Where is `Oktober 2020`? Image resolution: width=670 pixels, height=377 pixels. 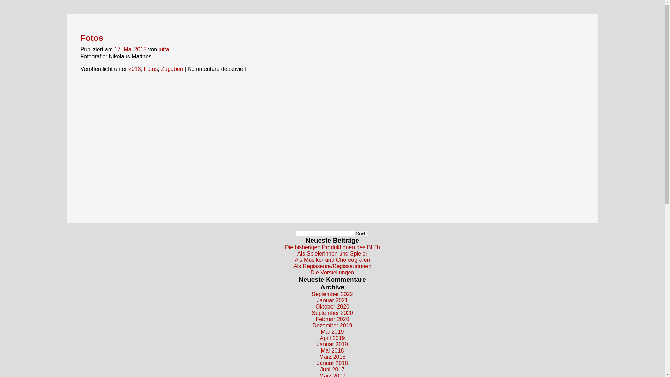 Oktober 2020 is located at coordinates (332, 306).